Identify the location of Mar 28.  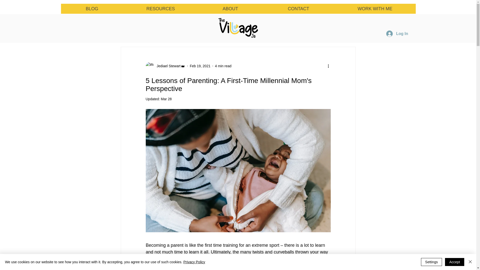
(166, 99).